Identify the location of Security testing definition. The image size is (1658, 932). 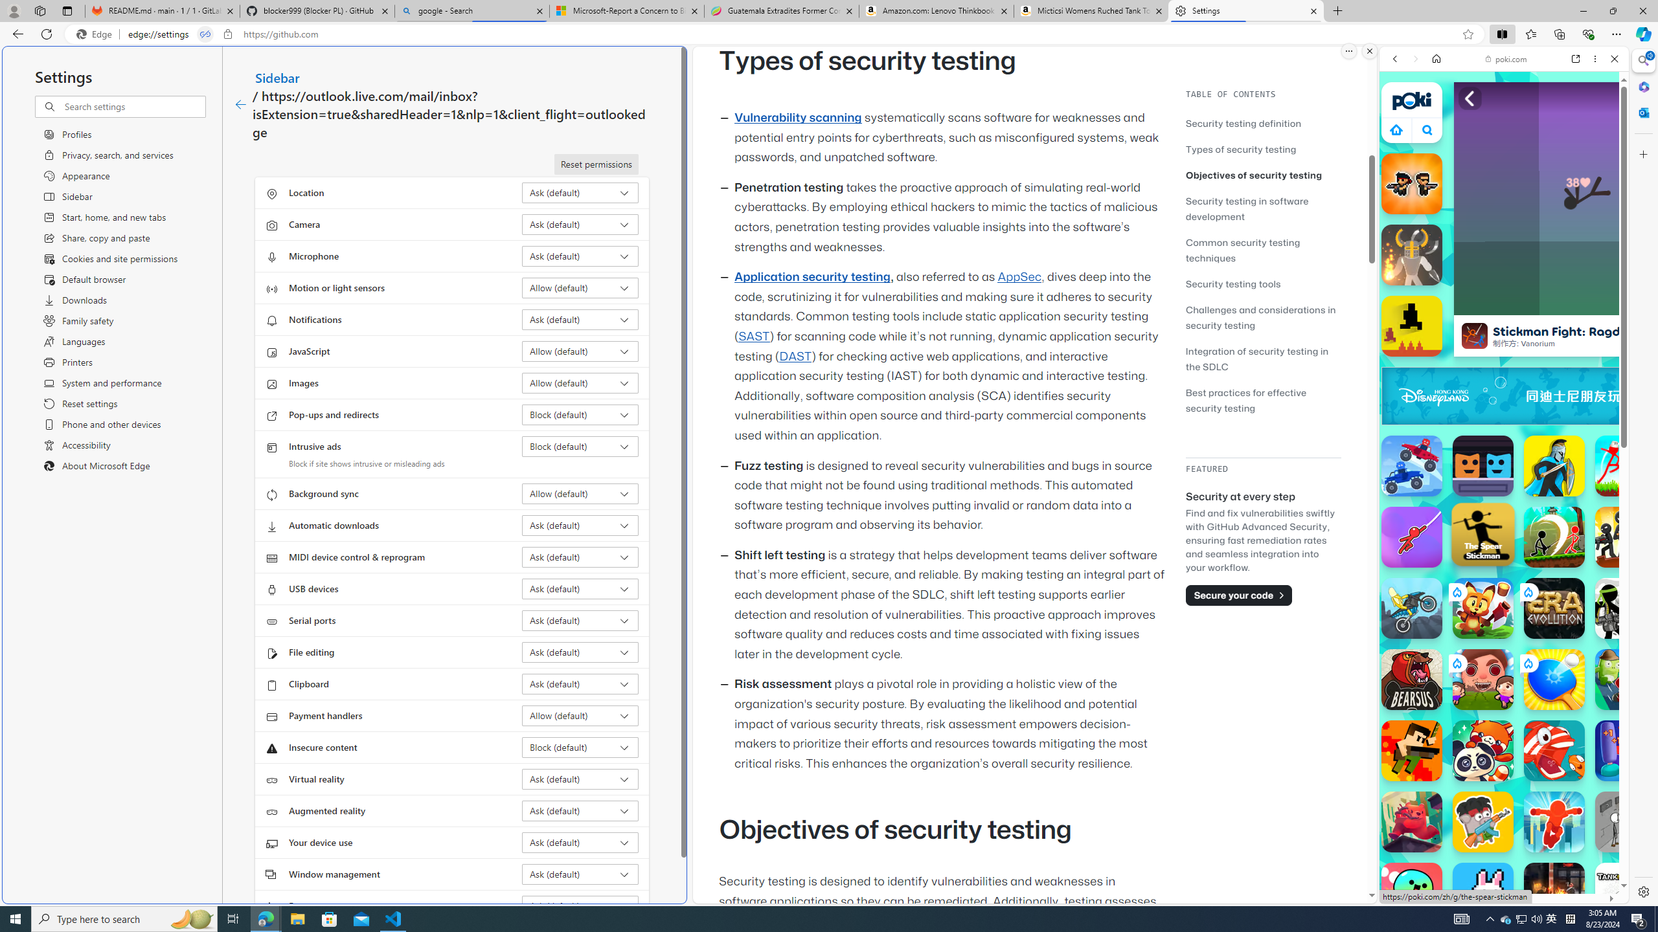
(1263, 123).